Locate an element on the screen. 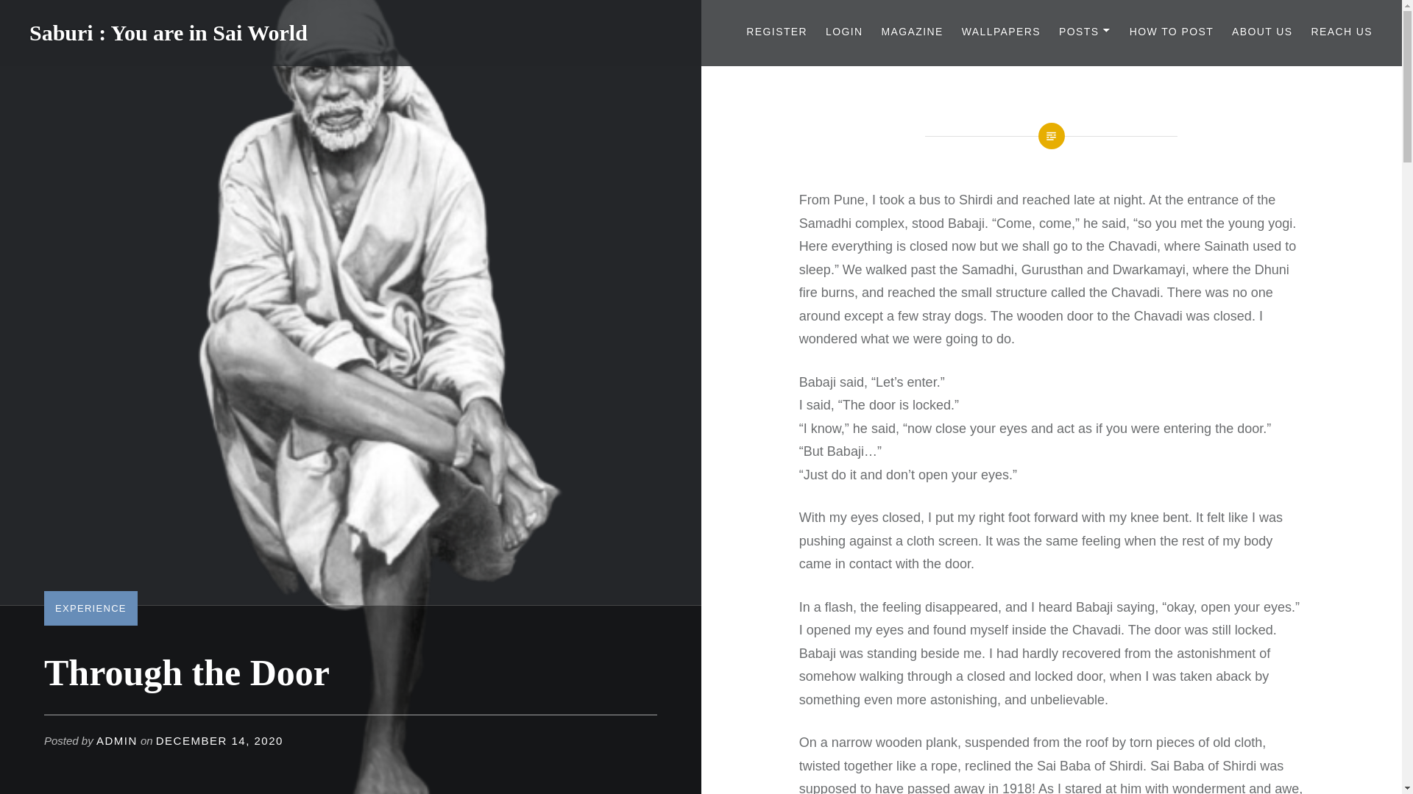  ADMIN is located at coordinates (116, 741).